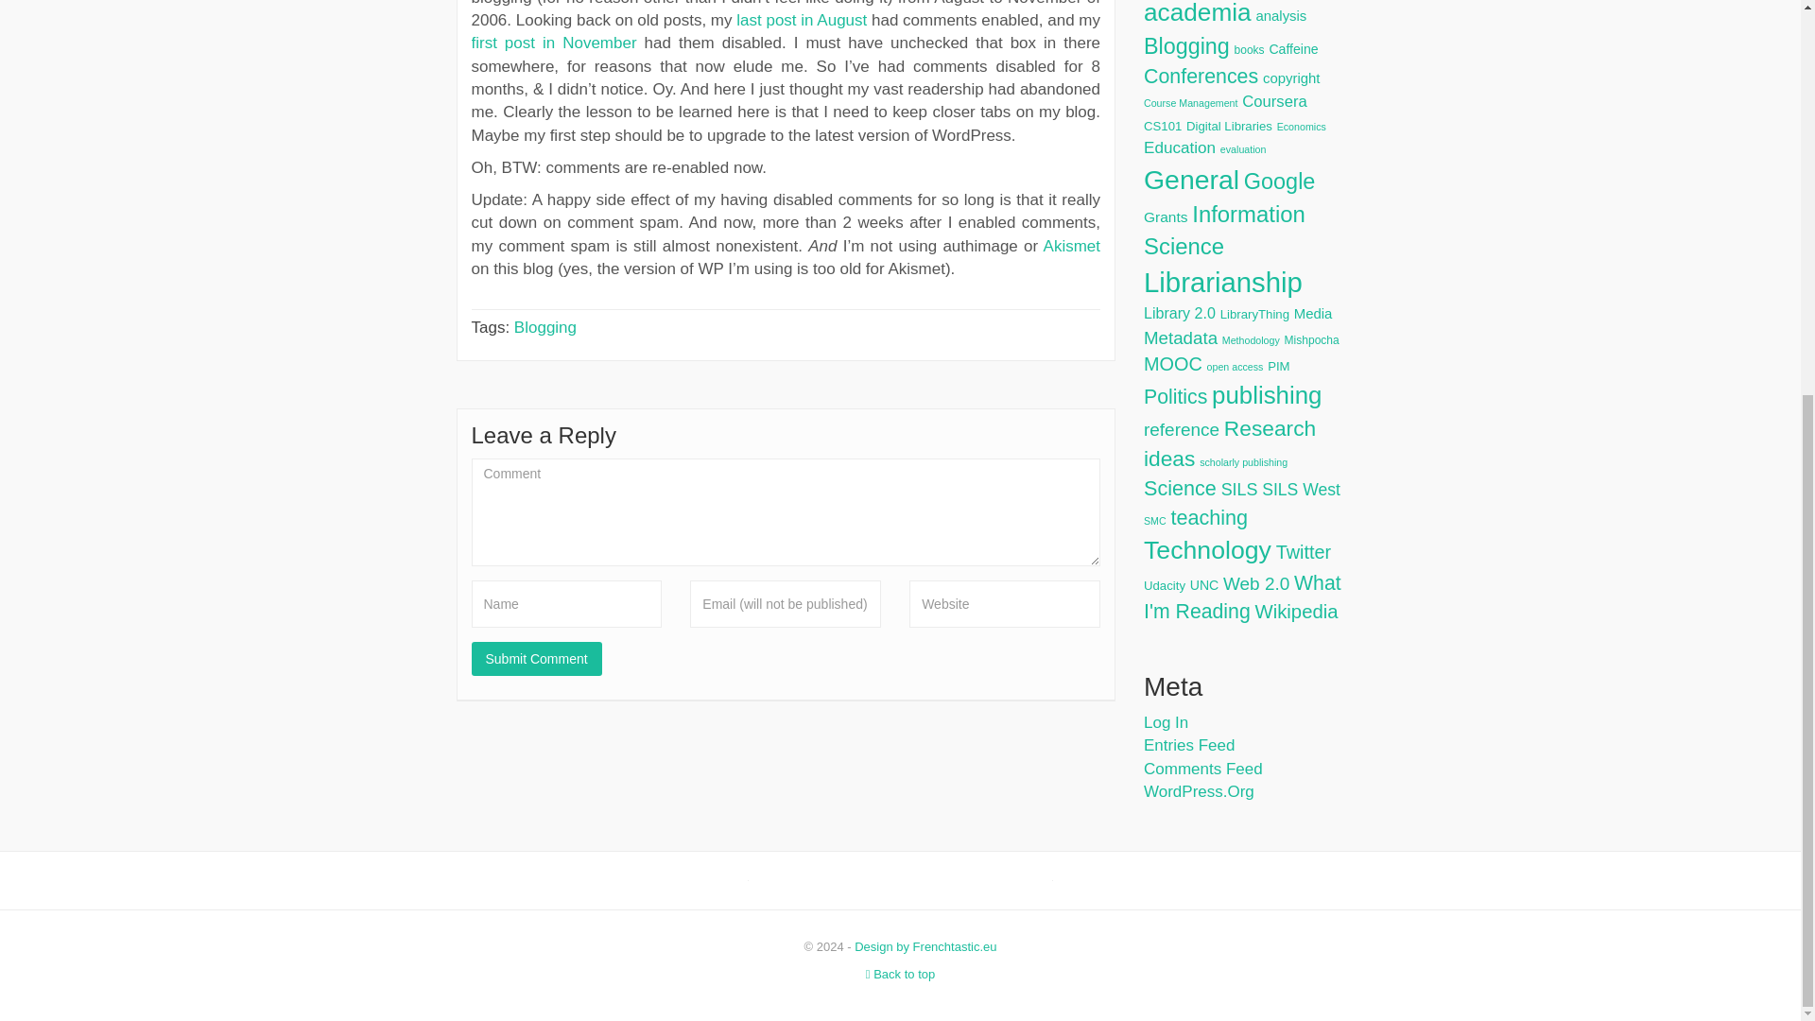 This screenshot has width=1815, height=1021. What do you see at coordinates (1223, 230) in the screenshot?
I see `Information Science` at bounding box center [1223, 230].